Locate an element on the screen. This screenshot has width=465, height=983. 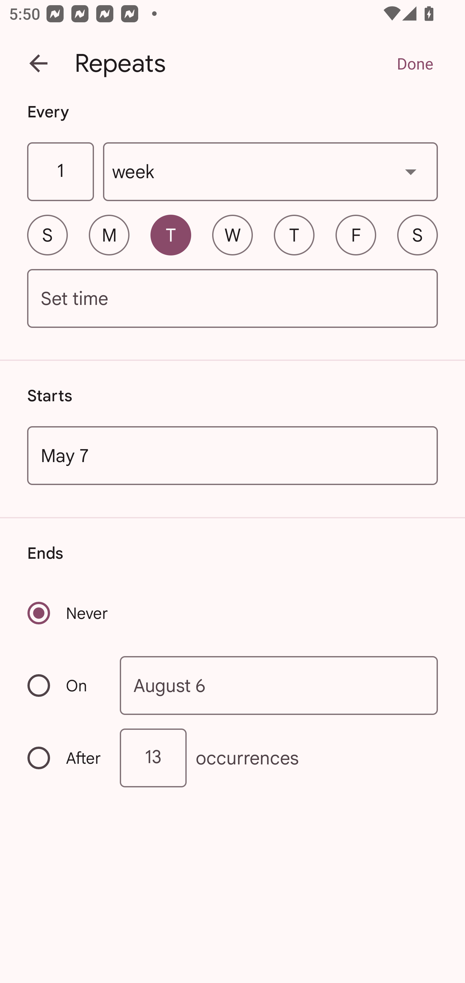
M Monday is located at coordinates (109, 235).